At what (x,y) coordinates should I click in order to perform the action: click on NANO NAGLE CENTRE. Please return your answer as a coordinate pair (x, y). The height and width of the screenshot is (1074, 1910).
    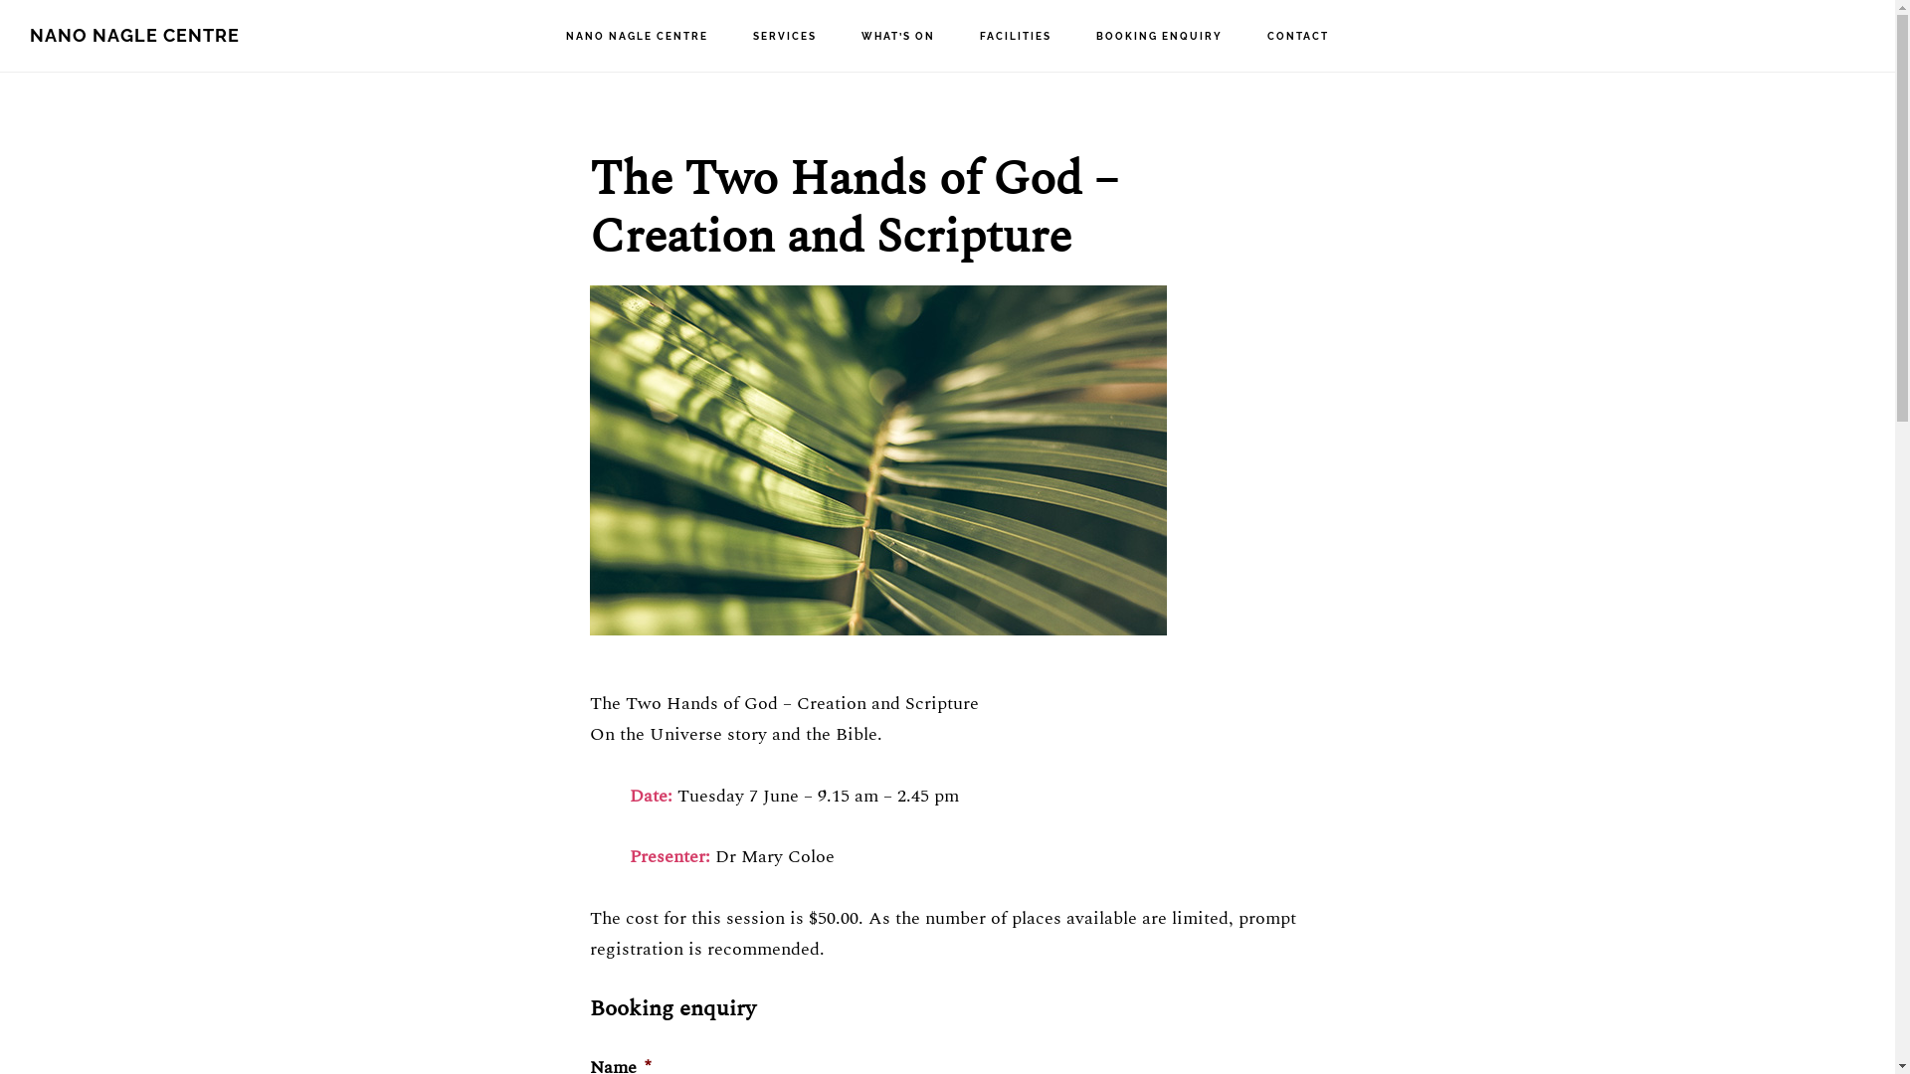
    Looking at the image, I should click on (135, 36).